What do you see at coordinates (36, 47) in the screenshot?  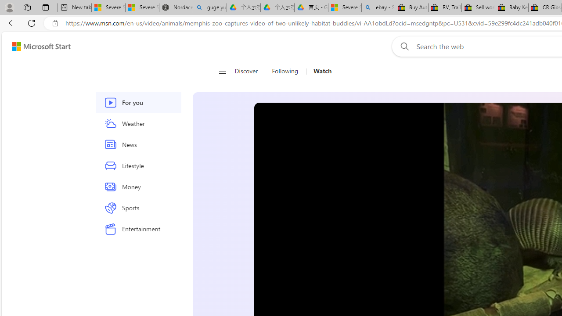 I see `Skip to footer` at bounding box center [36, 47].